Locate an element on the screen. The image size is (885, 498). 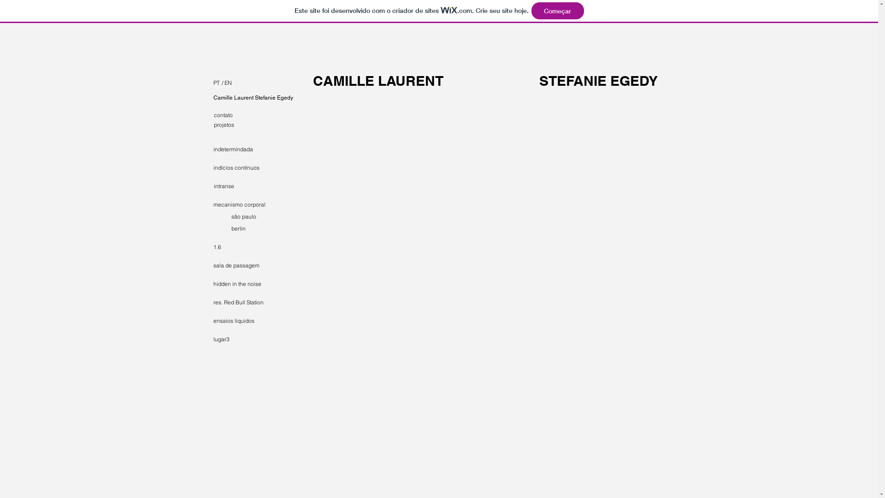
sala de passagem is located at coordinates (246, 266).